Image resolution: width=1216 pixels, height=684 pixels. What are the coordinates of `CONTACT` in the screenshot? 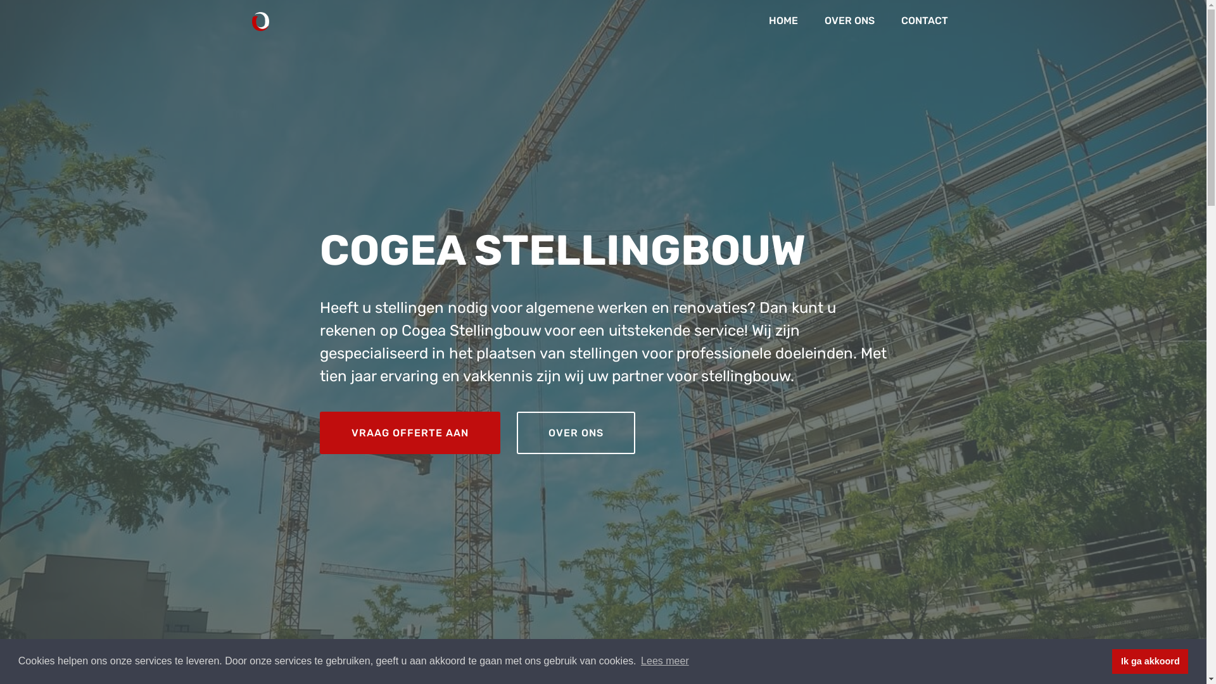 It's located at (925, 22).